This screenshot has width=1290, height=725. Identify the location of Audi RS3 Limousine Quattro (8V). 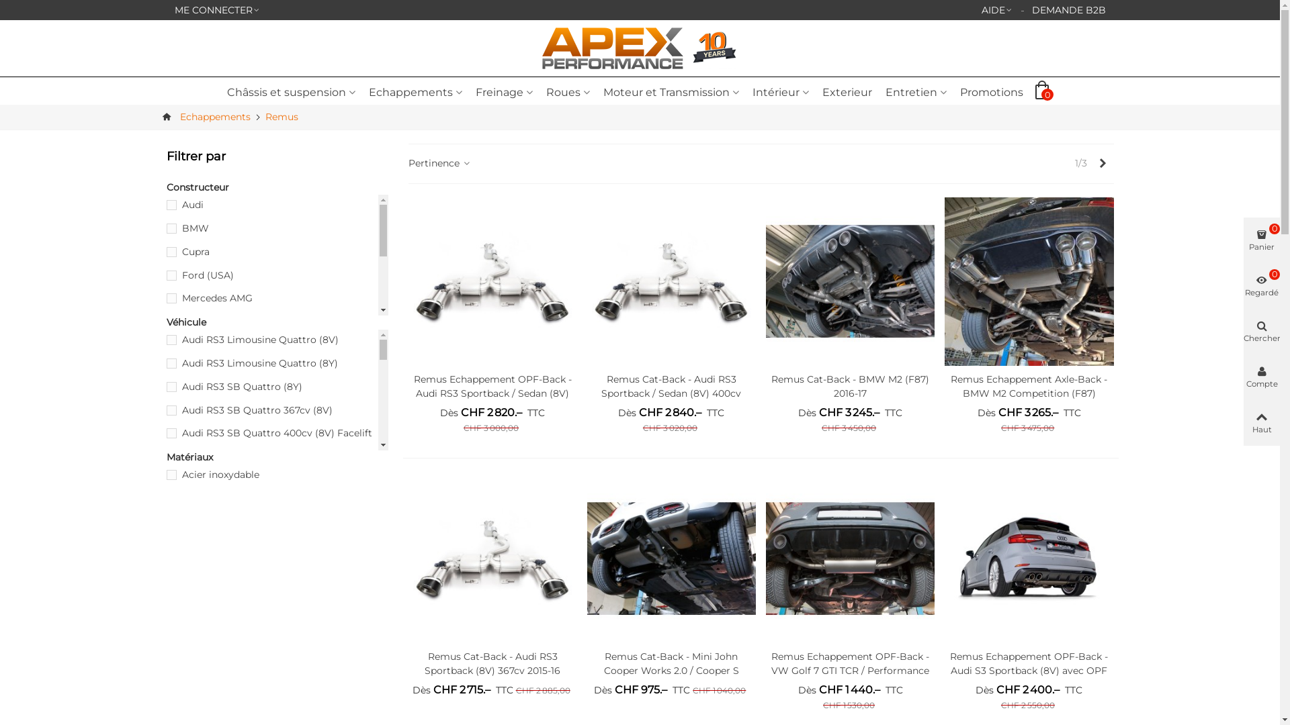
(277, 340).